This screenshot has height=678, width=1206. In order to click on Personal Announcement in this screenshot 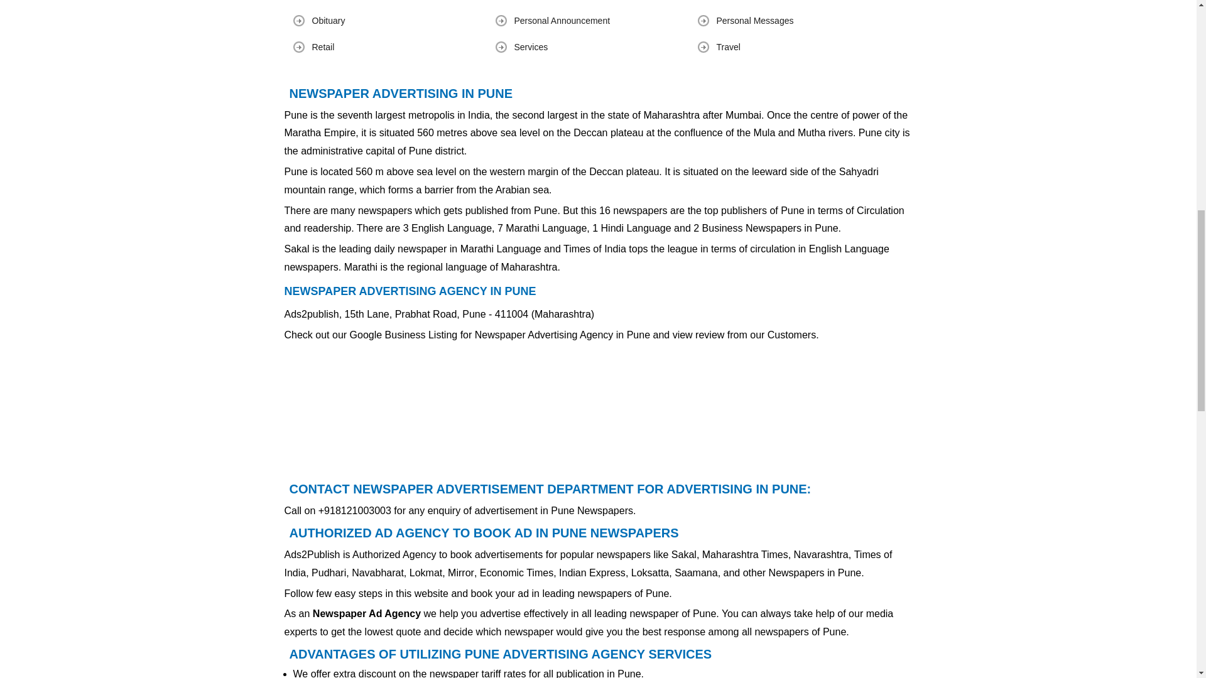, I will do `click(562, 20)`.